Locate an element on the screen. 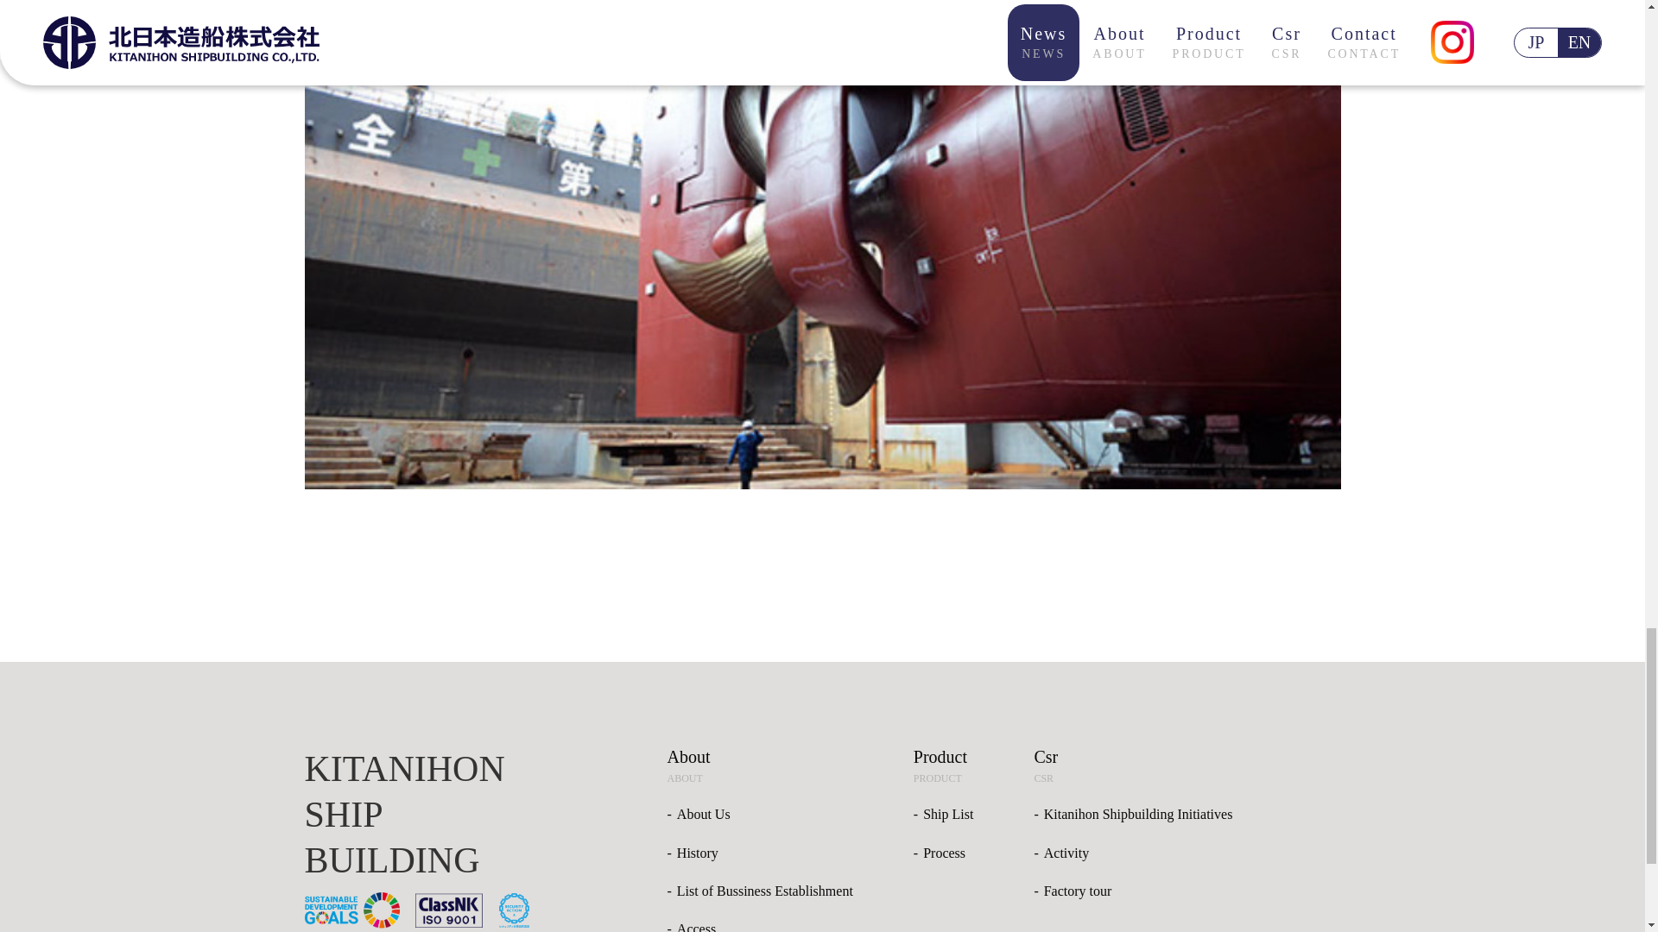 Image resolution: width=1658 pixels, height=932 pixels. Kitanihon Shipbuilding Initiatives is located at coordinates (1138, 814).